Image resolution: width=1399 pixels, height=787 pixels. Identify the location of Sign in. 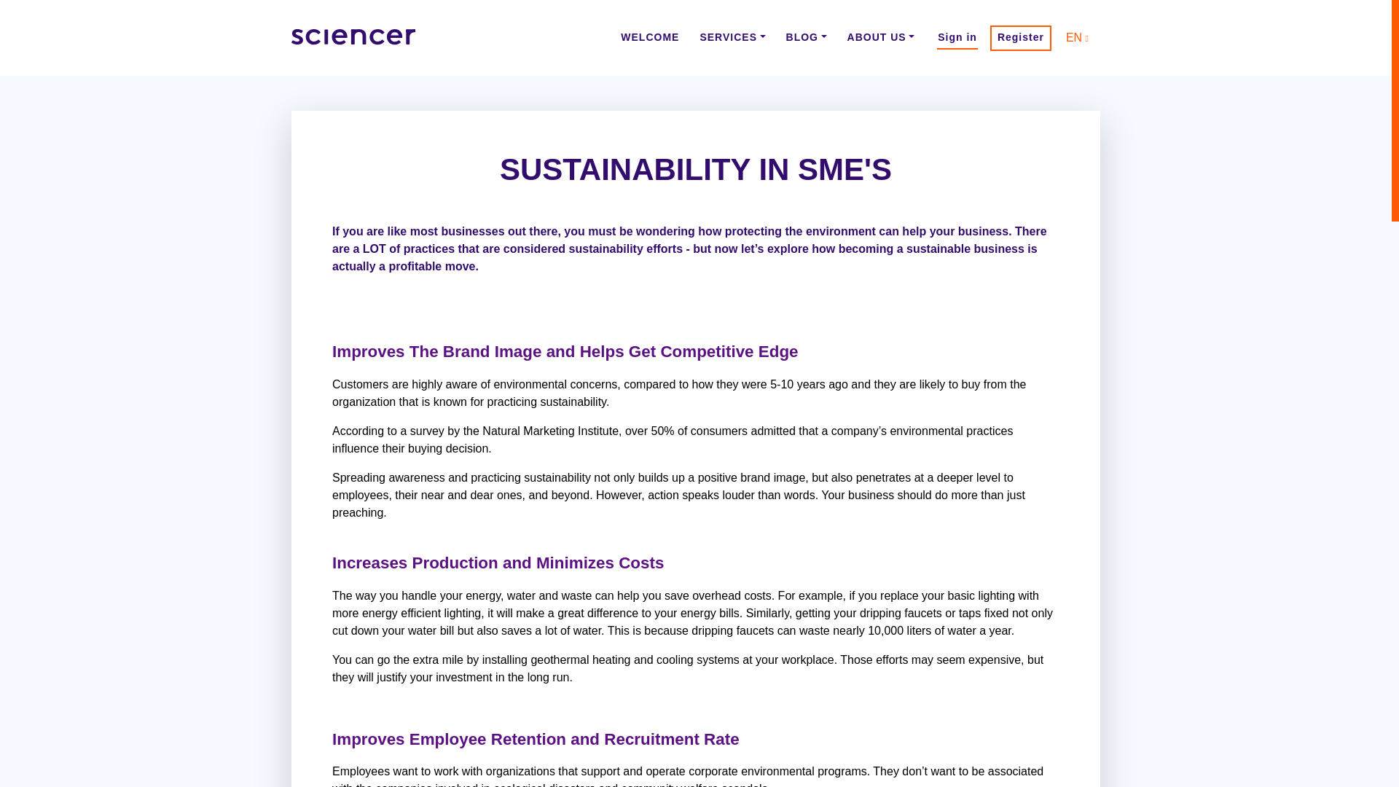
(957, 36).